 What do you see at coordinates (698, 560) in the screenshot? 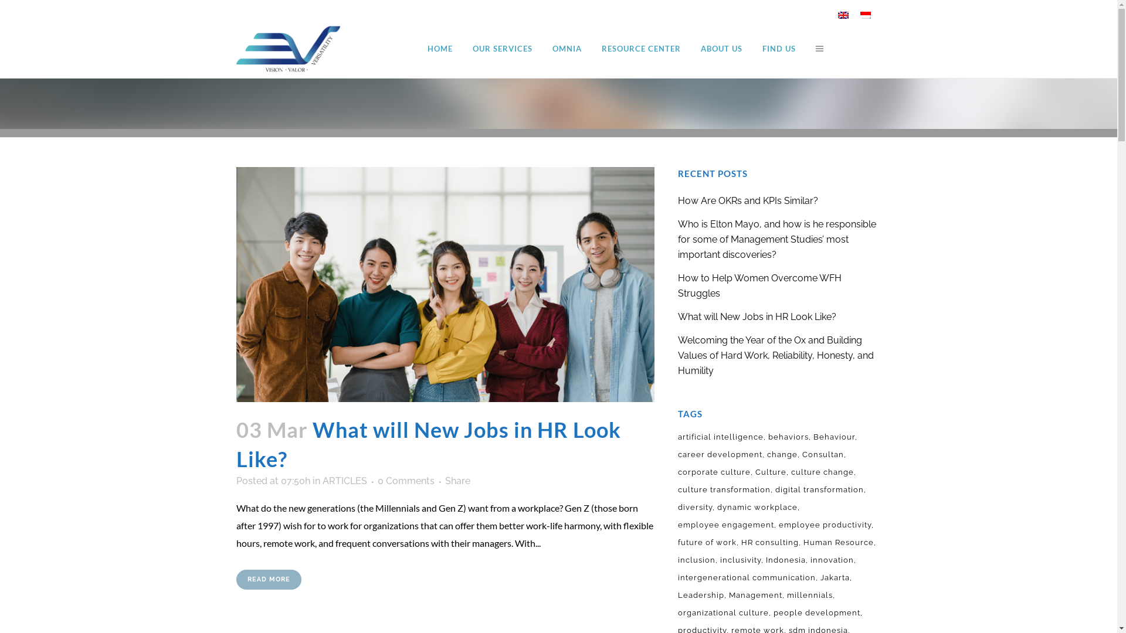
I see `inclusion` at bounding box center [698, 560].